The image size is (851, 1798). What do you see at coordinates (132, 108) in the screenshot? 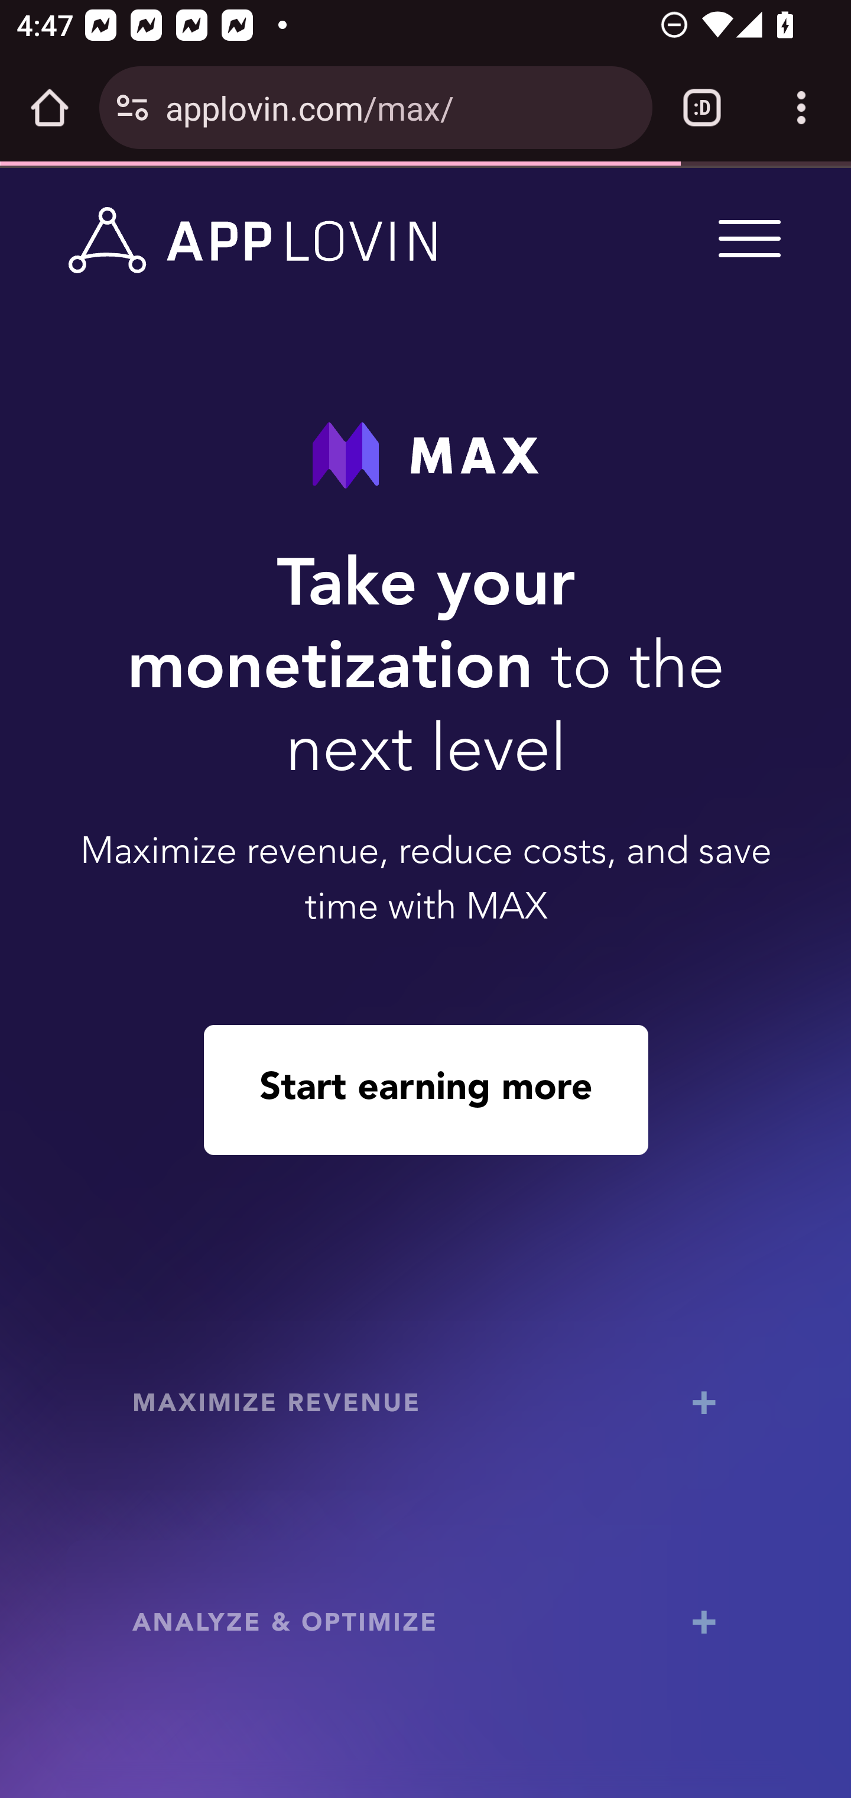
I see `Connection is secure` at bounding box center [132, 108].